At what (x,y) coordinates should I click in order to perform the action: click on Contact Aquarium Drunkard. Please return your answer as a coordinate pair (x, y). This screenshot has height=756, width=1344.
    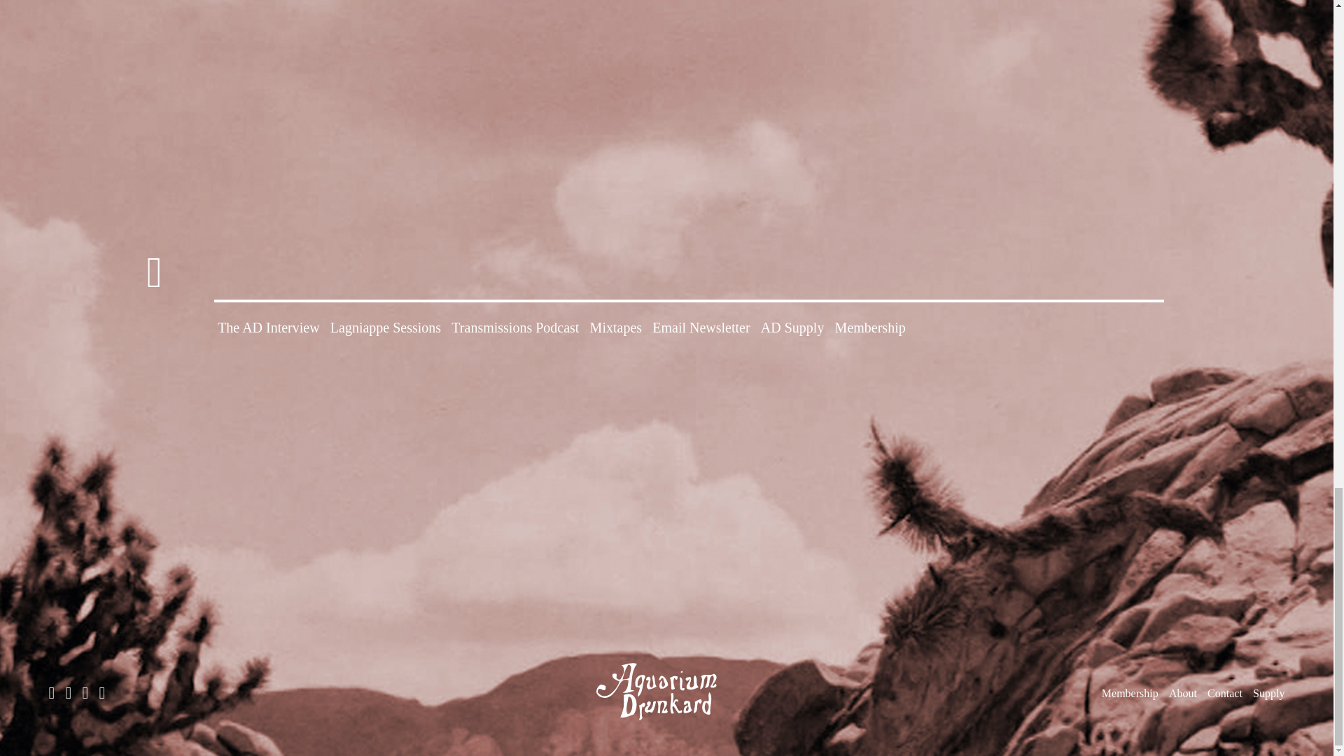
    Looking at the image, I should click on (1224, 693).